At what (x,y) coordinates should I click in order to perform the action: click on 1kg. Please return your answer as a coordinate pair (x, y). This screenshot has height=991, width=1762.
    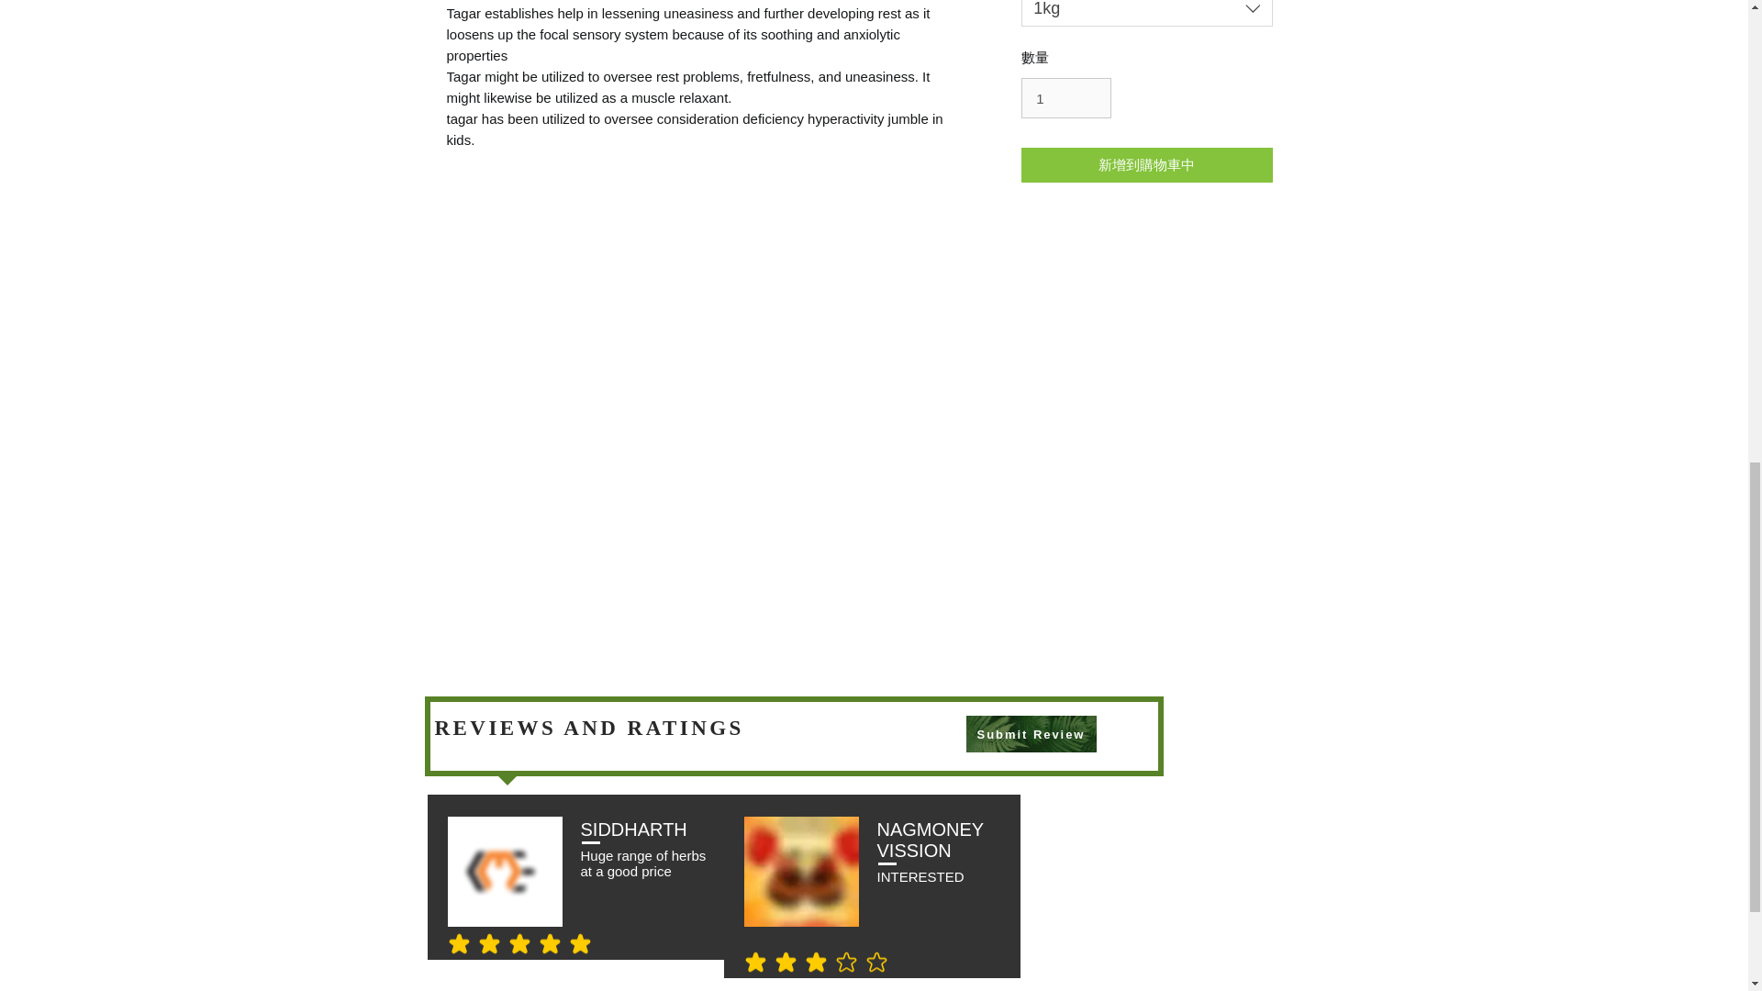
    Looking at the image, I should click on (1147, 13).